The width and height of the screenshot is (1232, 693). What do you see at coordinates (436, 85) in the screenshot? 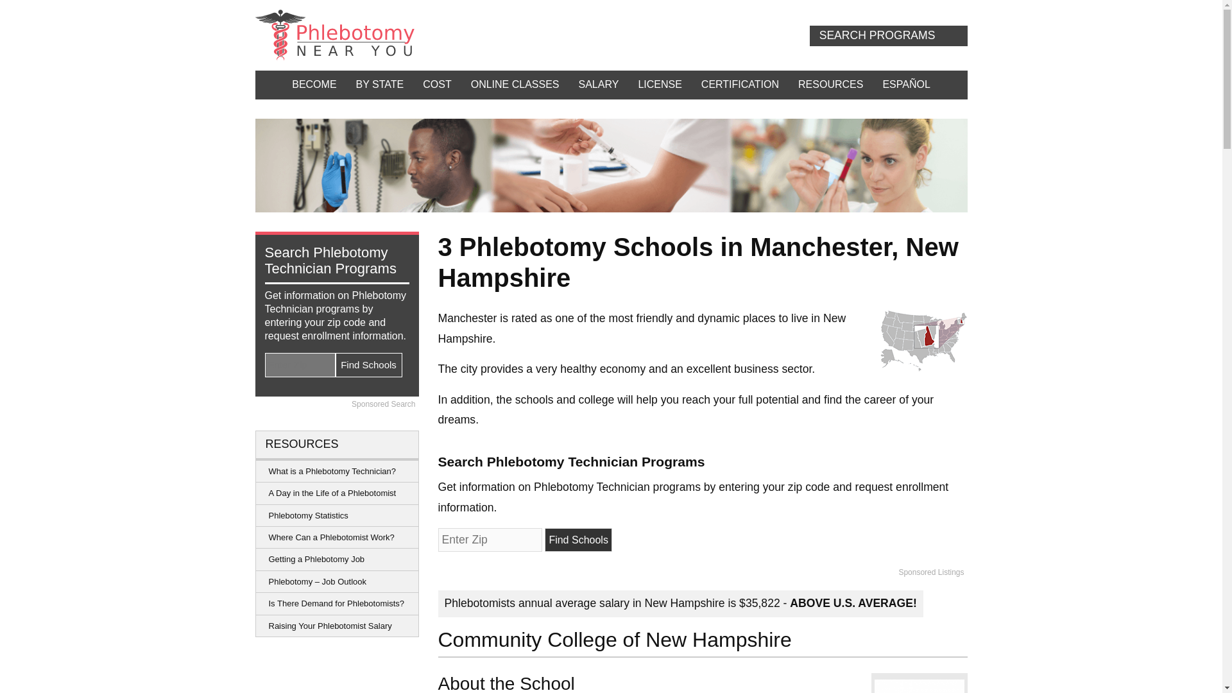
I see `Cost` at bounding box center [436, 85].